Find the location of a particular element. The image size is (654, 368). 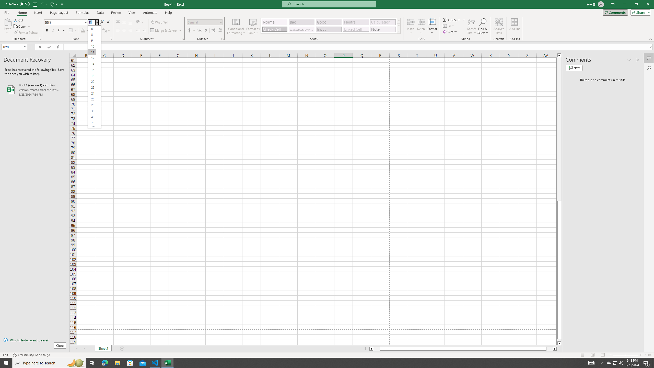

Conditional Formatting is located at coordinates (236, 26).